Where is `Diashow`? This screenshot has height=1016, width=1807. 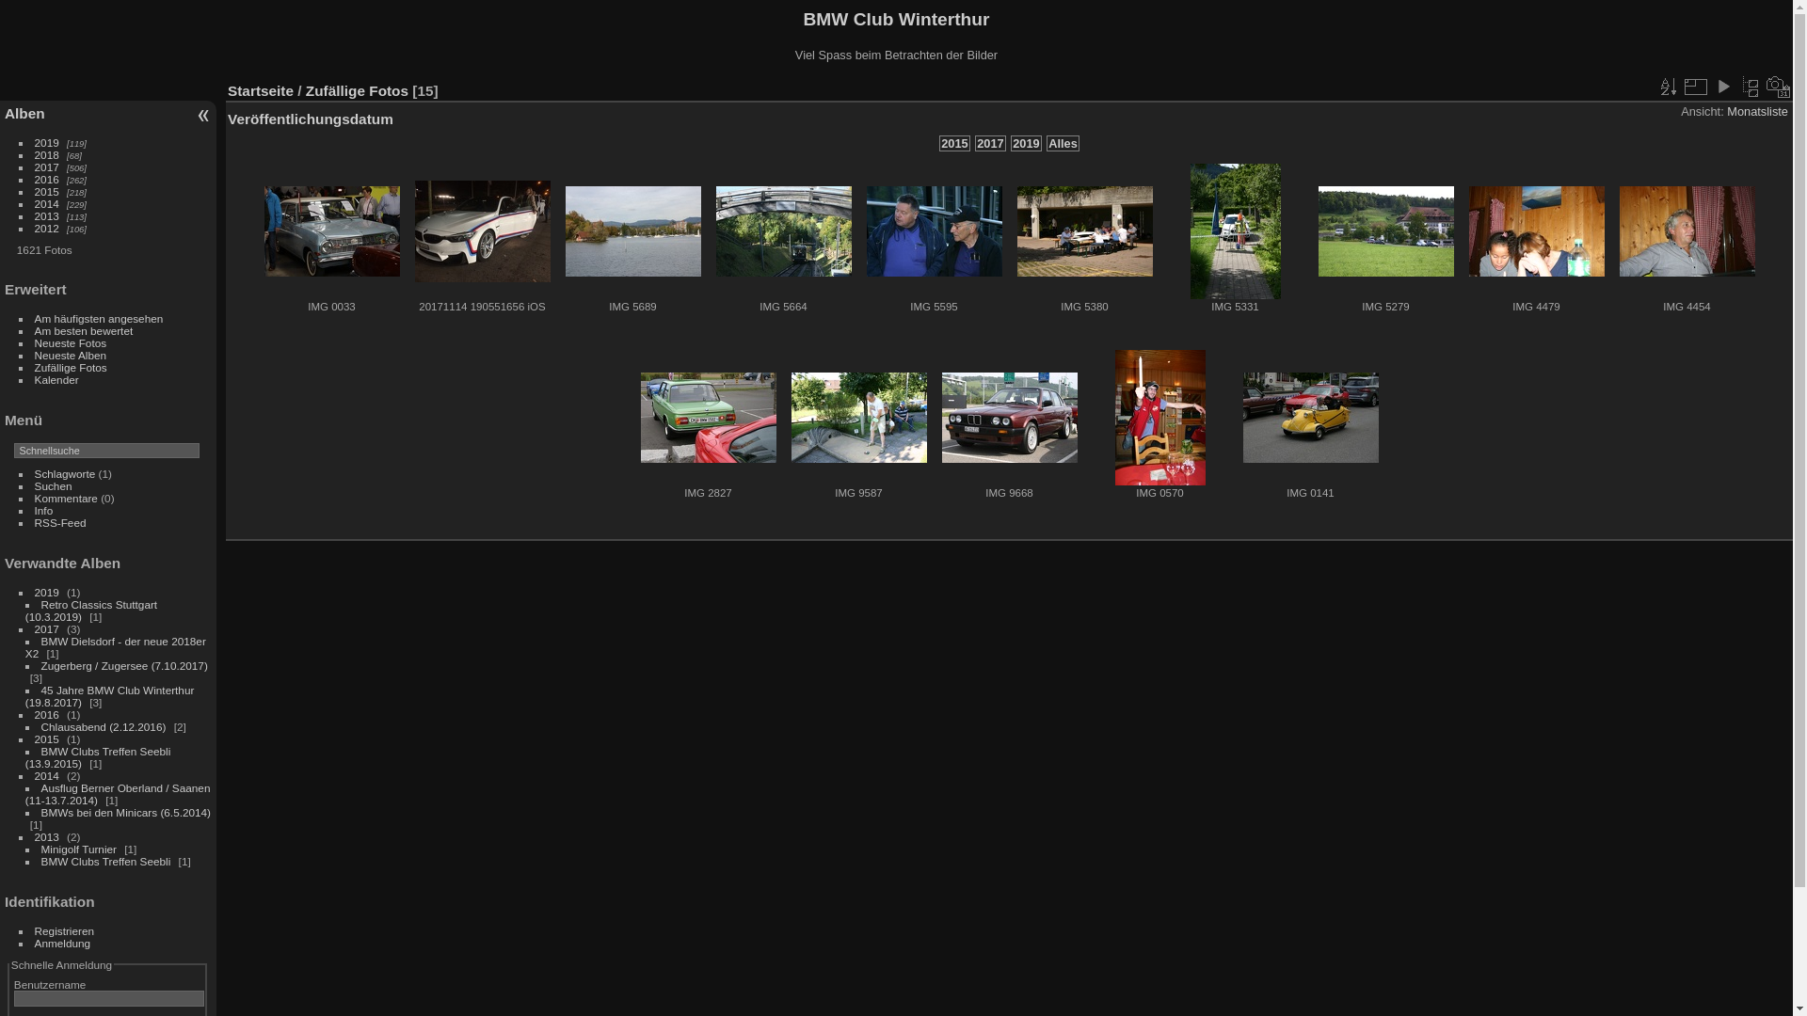 Diashow is located at coordinates (1723, 87).